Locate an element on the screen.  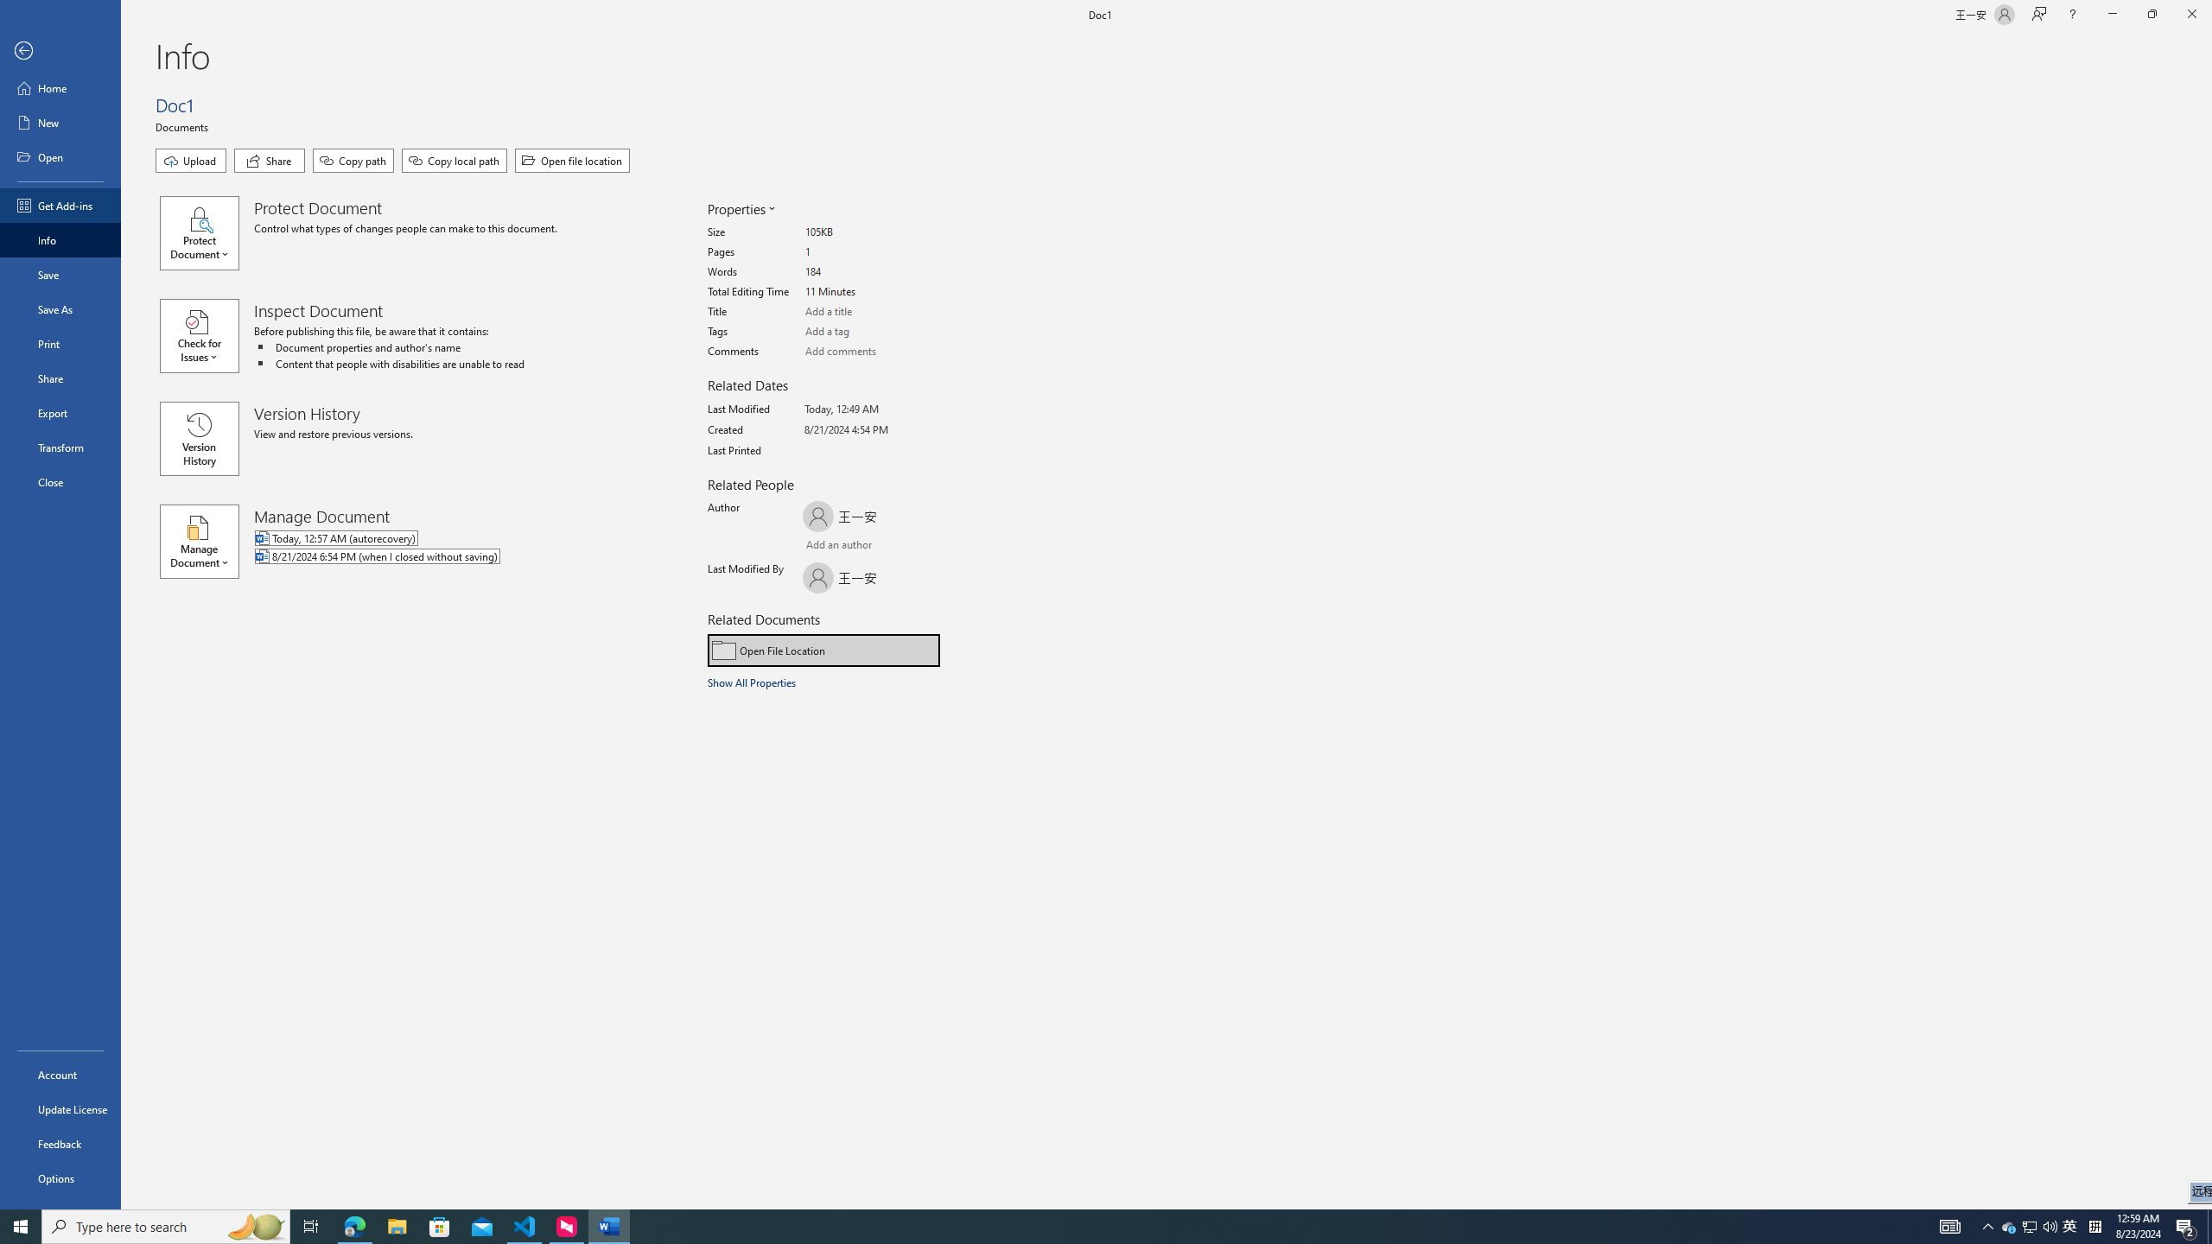
 Today, 12:57 AM (autorecovery) is located at coordinates (448, 539).